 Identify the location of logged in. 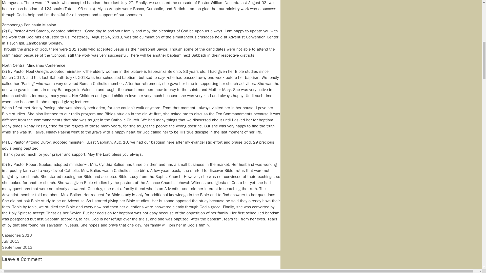
(33, 271).